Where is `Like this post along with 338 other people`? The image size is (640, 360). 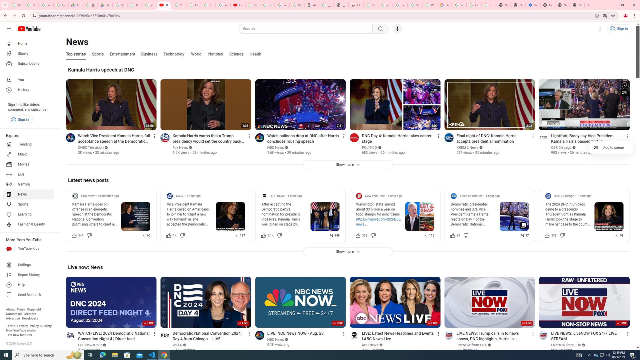 Like this post along with 338 other people is located at coordinates (547, 235).